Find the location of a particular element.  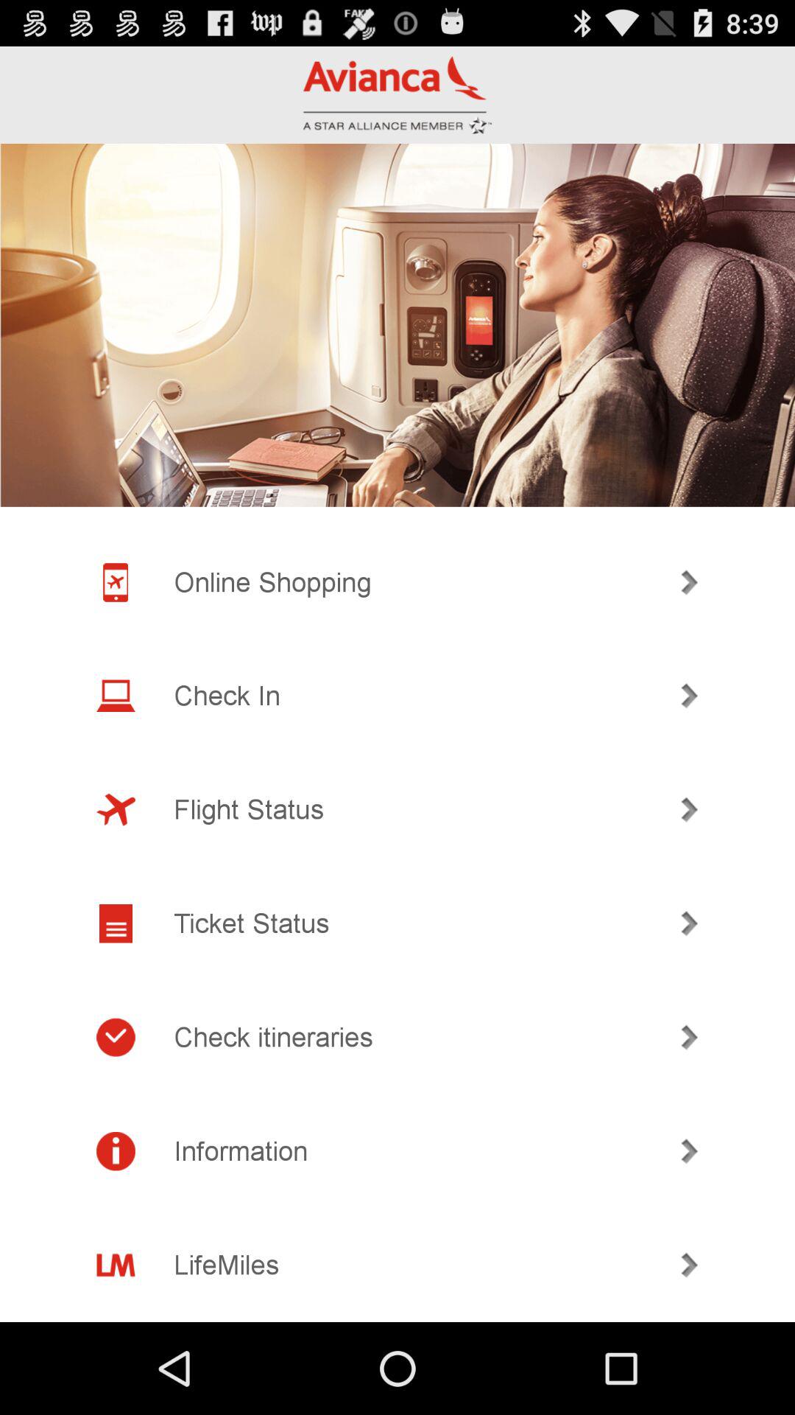

click on icon on the right side of online shopping is located at coordinates (689, 582).